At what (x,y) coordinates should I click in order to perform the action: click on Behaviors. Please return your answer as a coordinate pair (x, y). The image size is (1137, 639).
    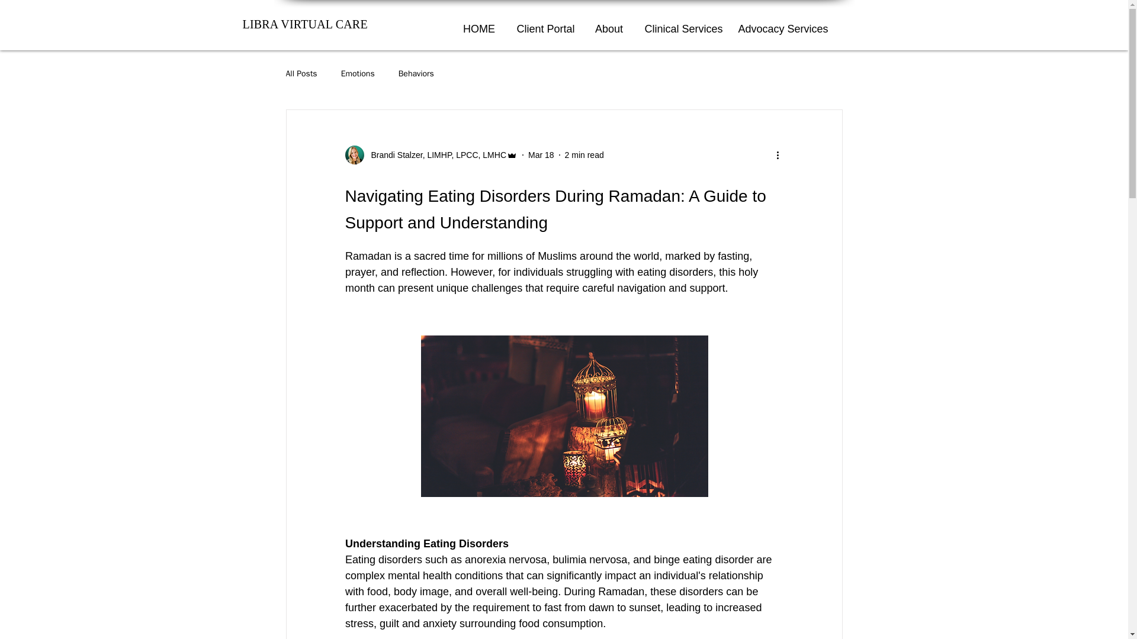
    Looking at the image, I should click on (416, 73).